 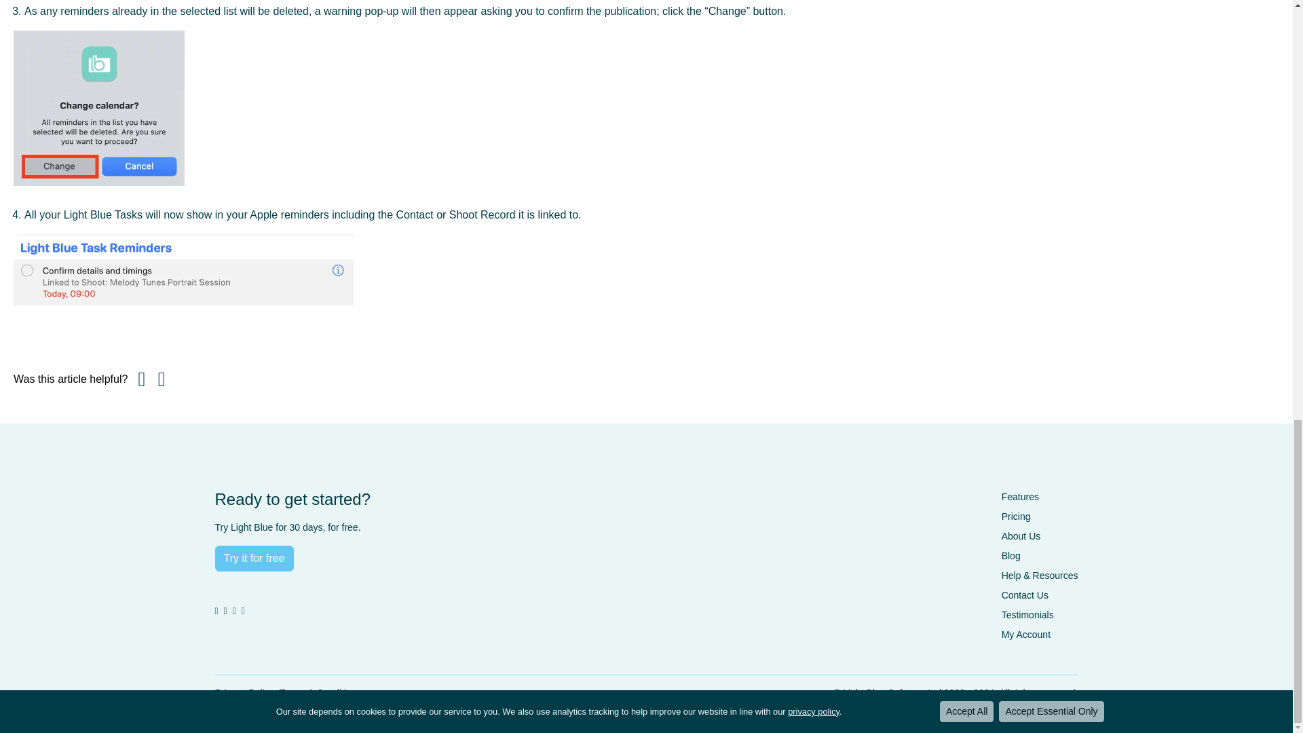 I want to click on Features, so click(x=1020, y=496).